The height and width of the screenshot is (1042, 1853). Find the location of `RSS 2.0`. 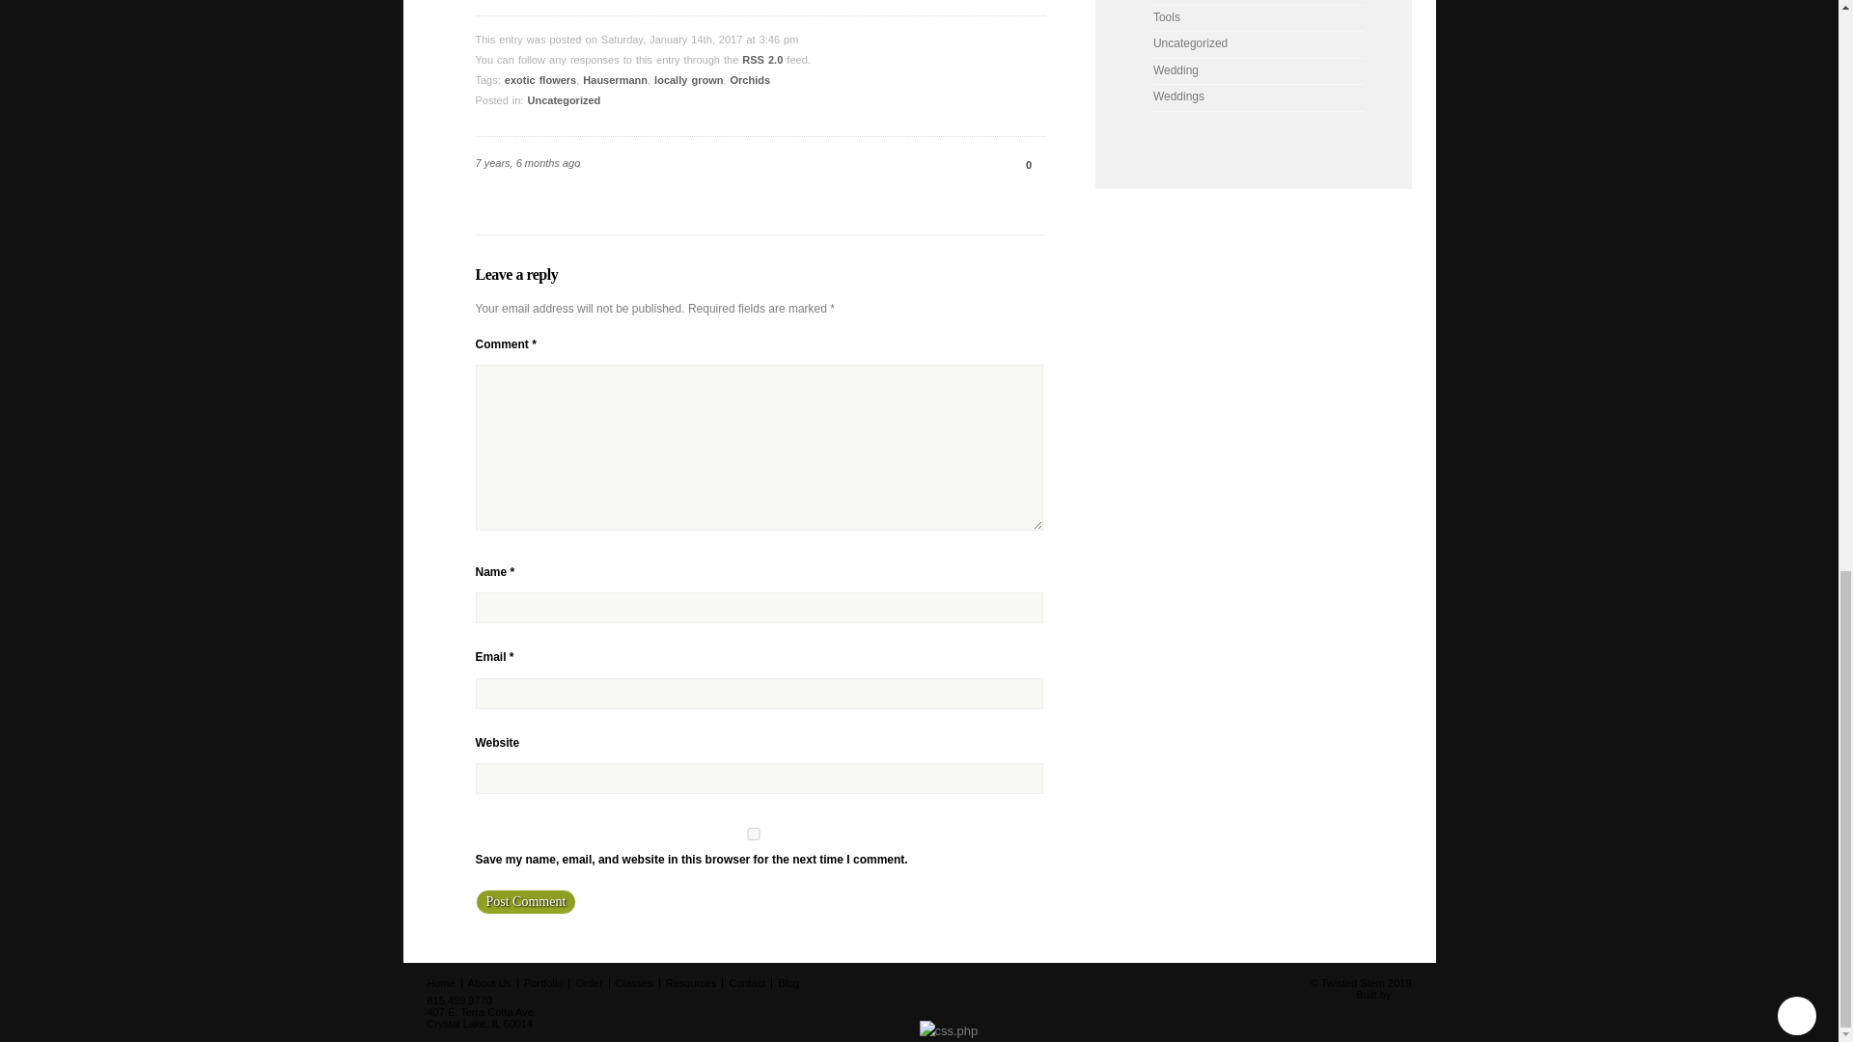

RSS 2.0 is located at coordinates (762, 60).